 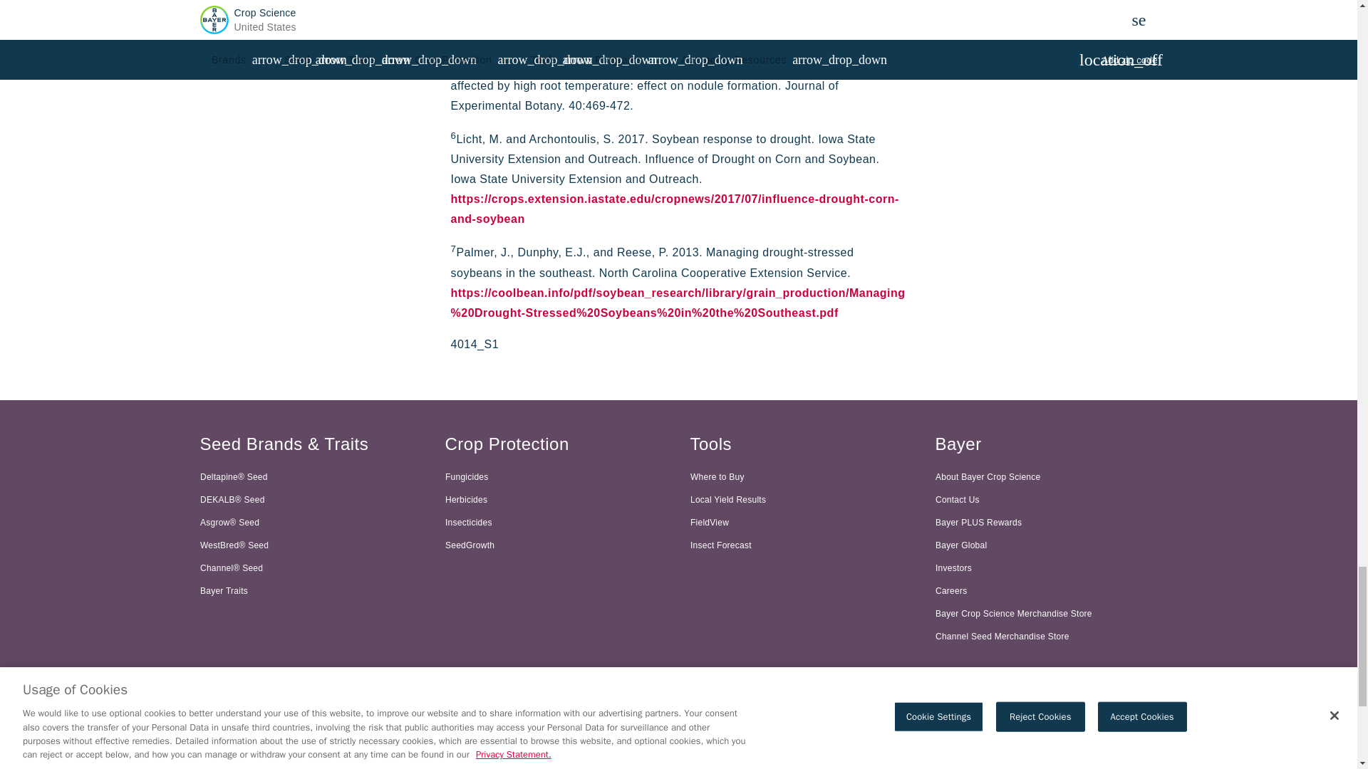 I want to click on Careers, so click(x=1046, y=591).